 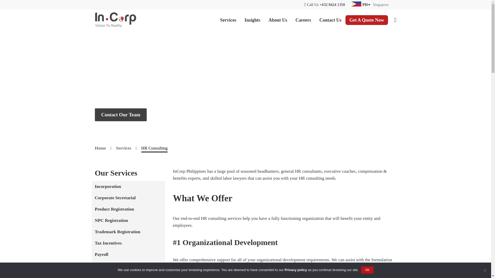 I want to click on Services, so click(x=228, y=20).